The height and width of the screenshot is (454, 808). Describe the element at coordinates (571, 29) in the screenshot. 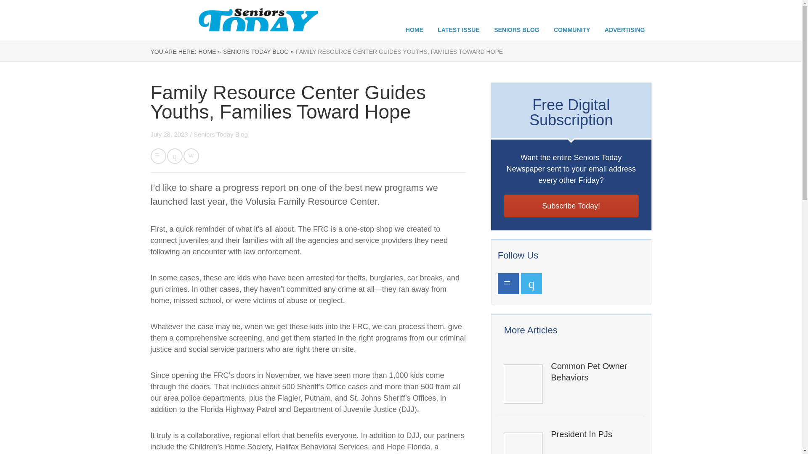

I see `COMMUNITY` at that location.